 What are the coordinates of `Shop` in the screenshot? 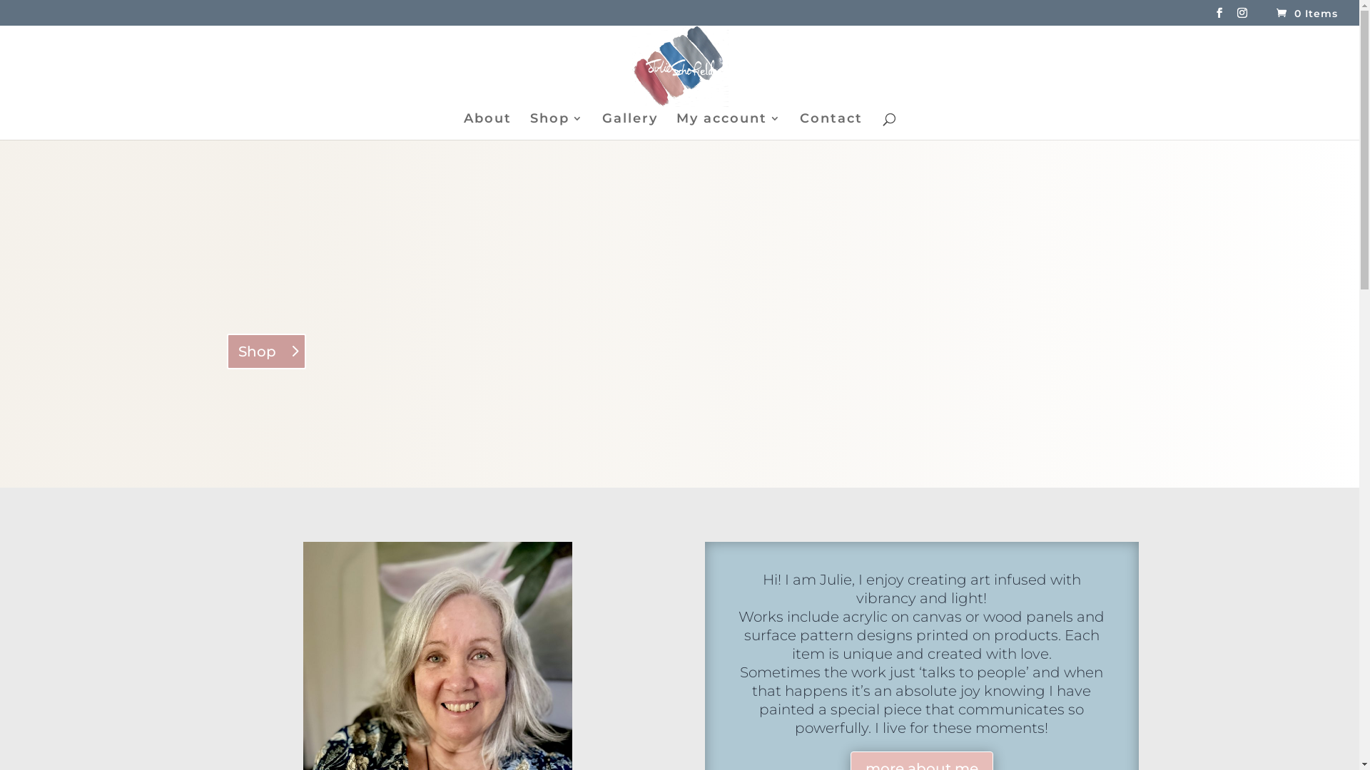 It's located at (557, 127).